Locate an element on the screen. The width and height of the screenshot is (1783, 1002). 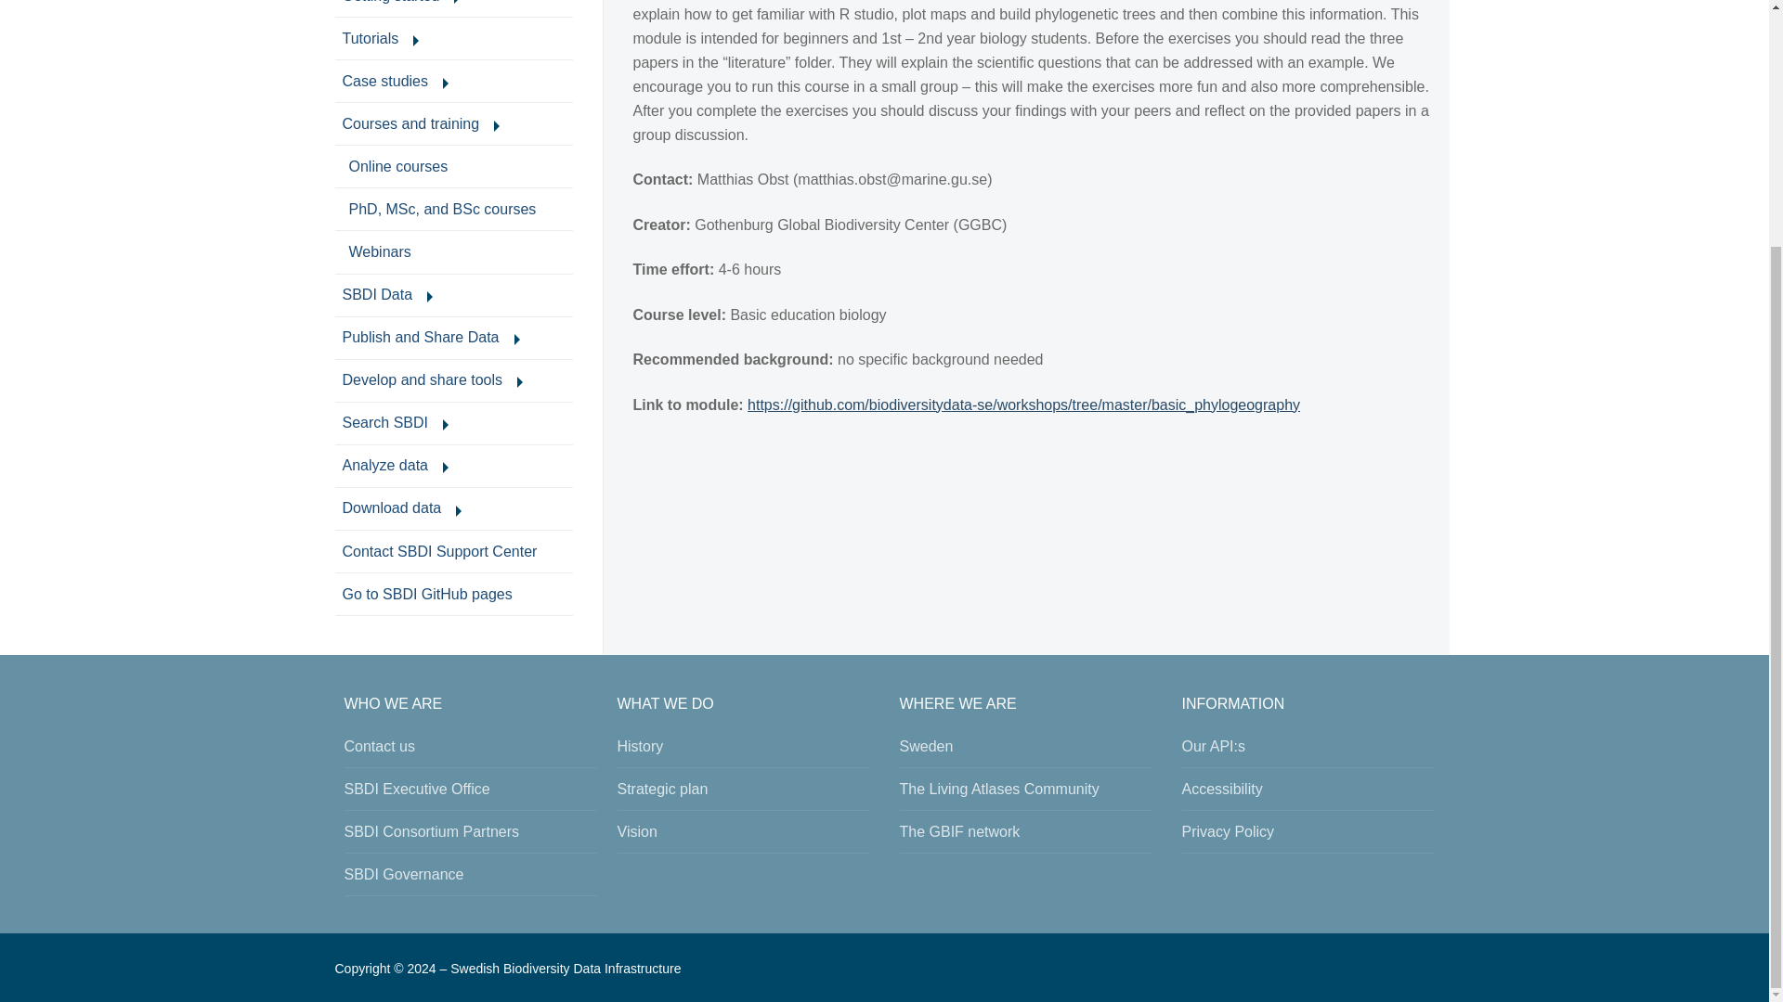
Online courses is located at coordinates (453, 124).